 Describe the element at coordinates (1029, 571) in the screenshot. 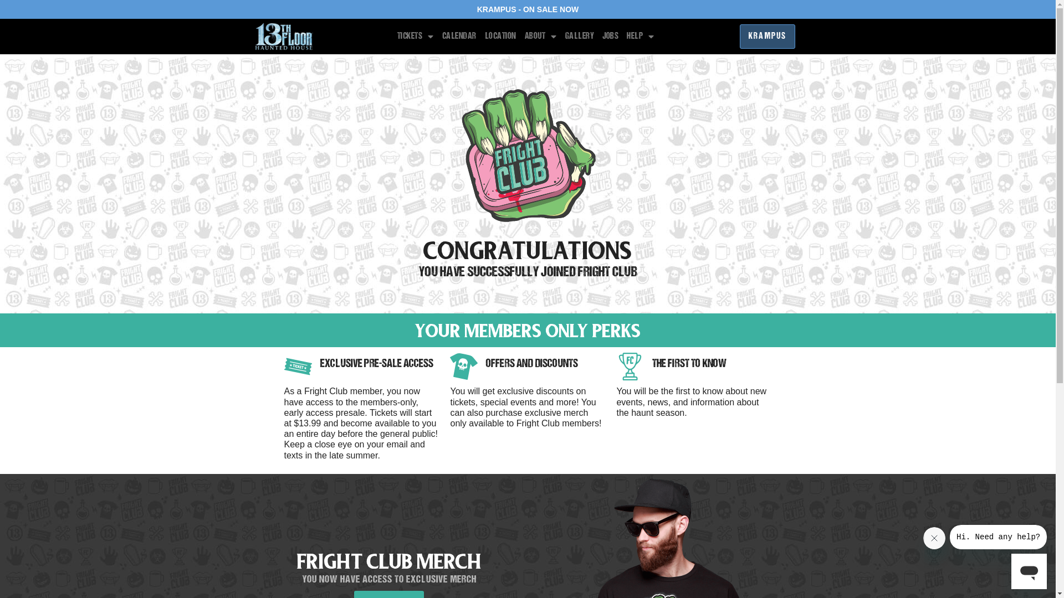

I see `Button to launch messaging window` at that location.